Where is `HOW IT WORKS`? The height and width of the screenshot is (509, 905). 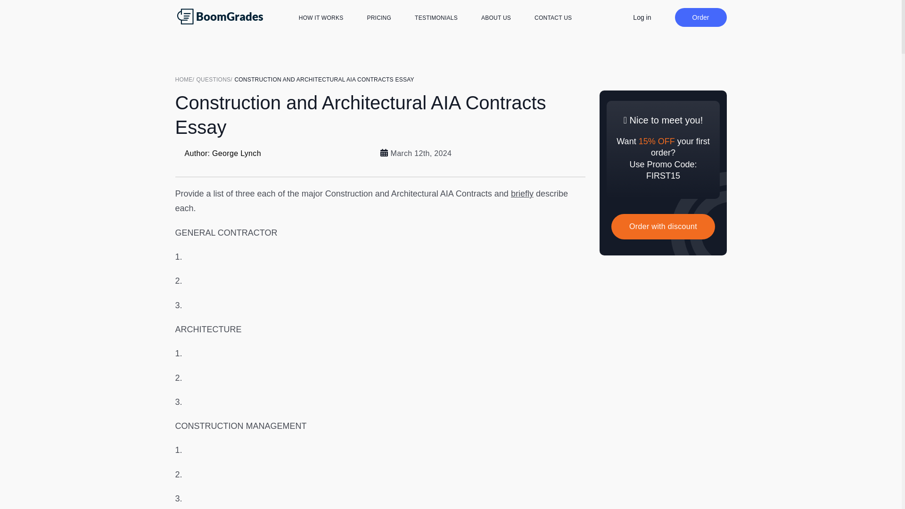 HOW IT WORKS is located at coordinates (321, 18).